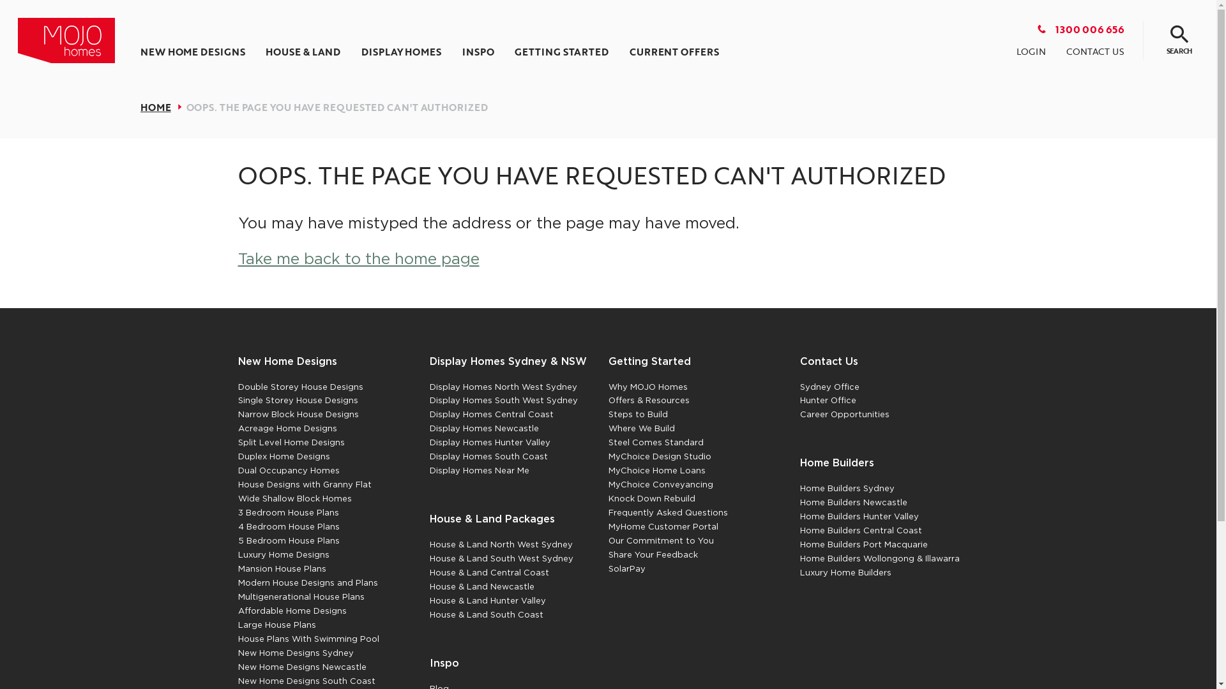 The height and width of the screenshot is (689, 1226). Describe the element at coordinates (308, 639) in the screenshot. I see `House Plans With Swimming Pool` at that location.